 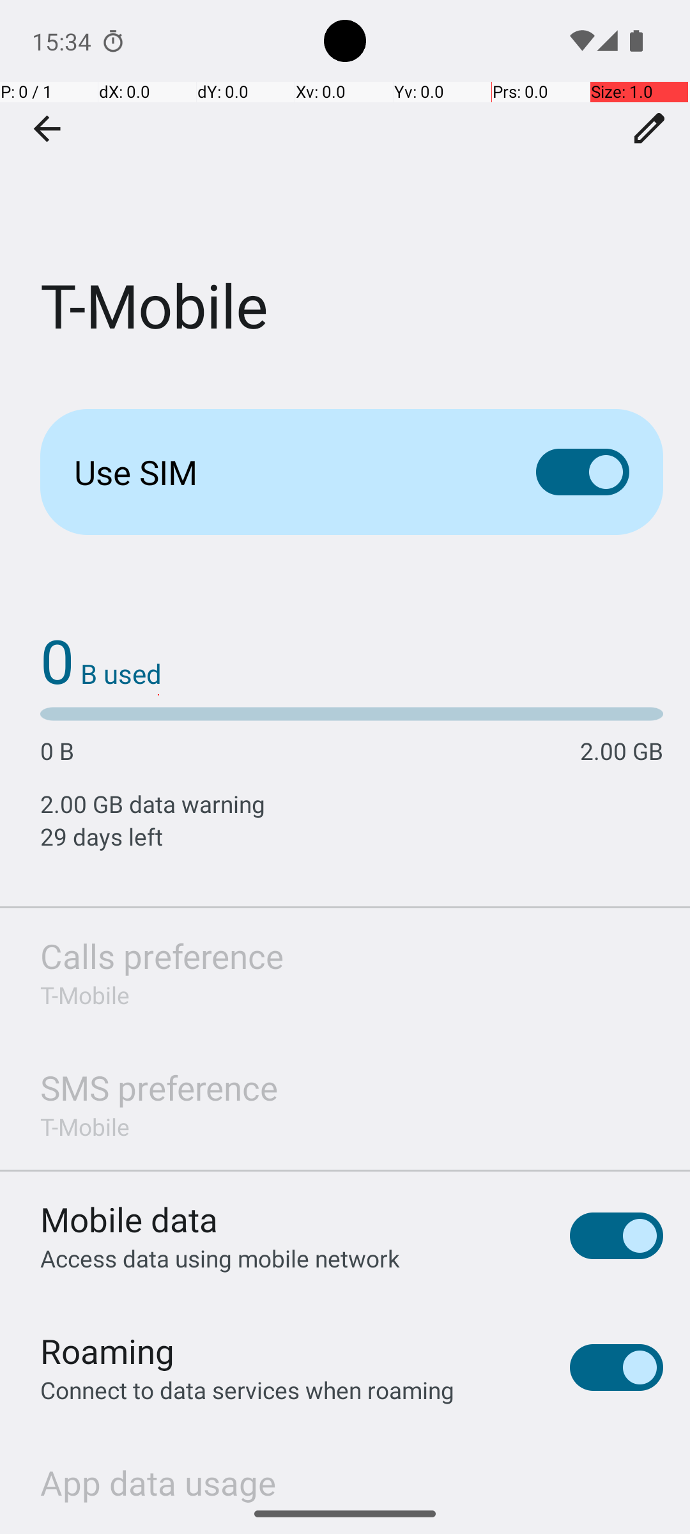 I want to click on SIM name & color, so click(x=650, y=128).